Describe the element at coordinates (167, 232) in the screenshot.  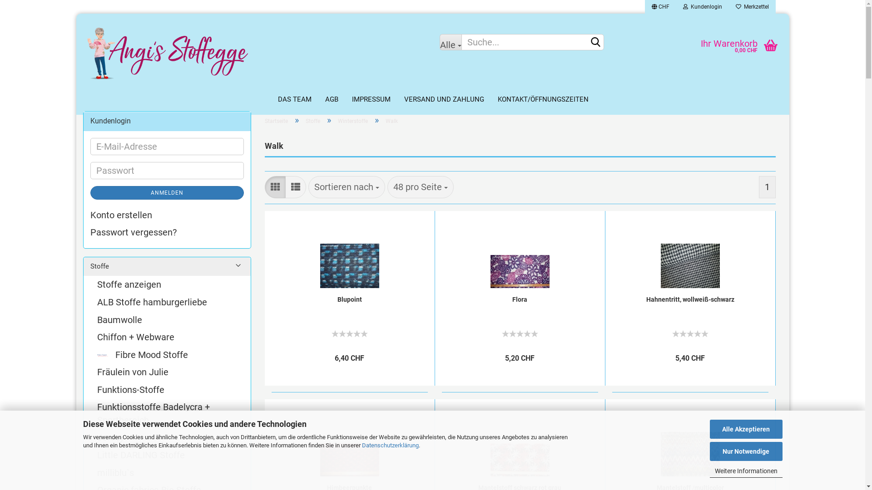
I see `Passwort vergessen?` at that location.